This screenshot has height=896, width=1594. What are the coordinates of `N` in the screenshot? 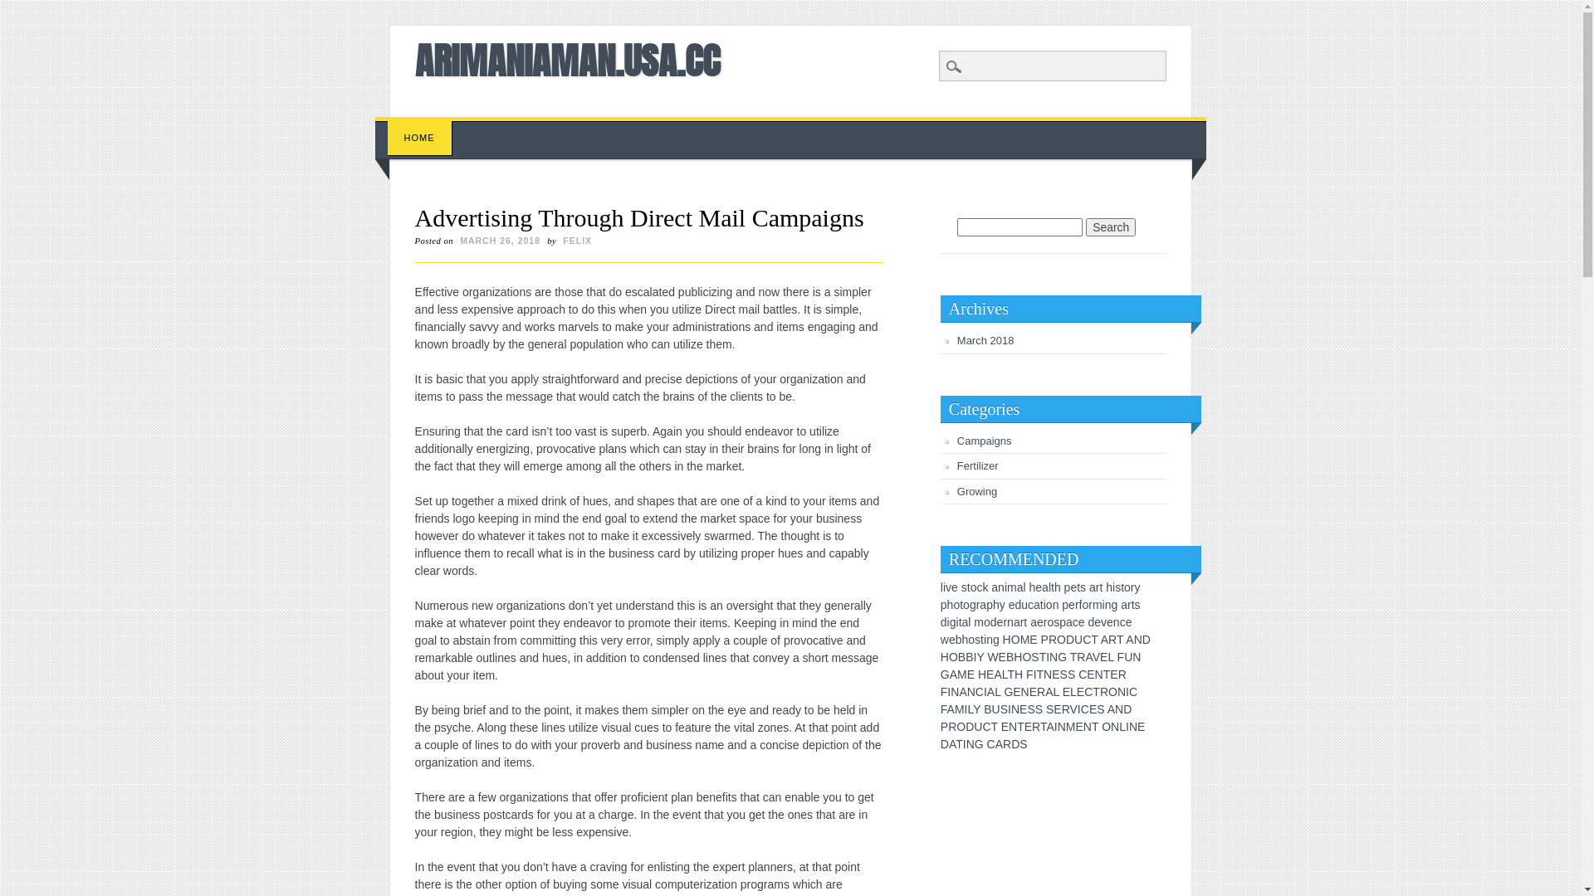 It's located at (1133, 727).